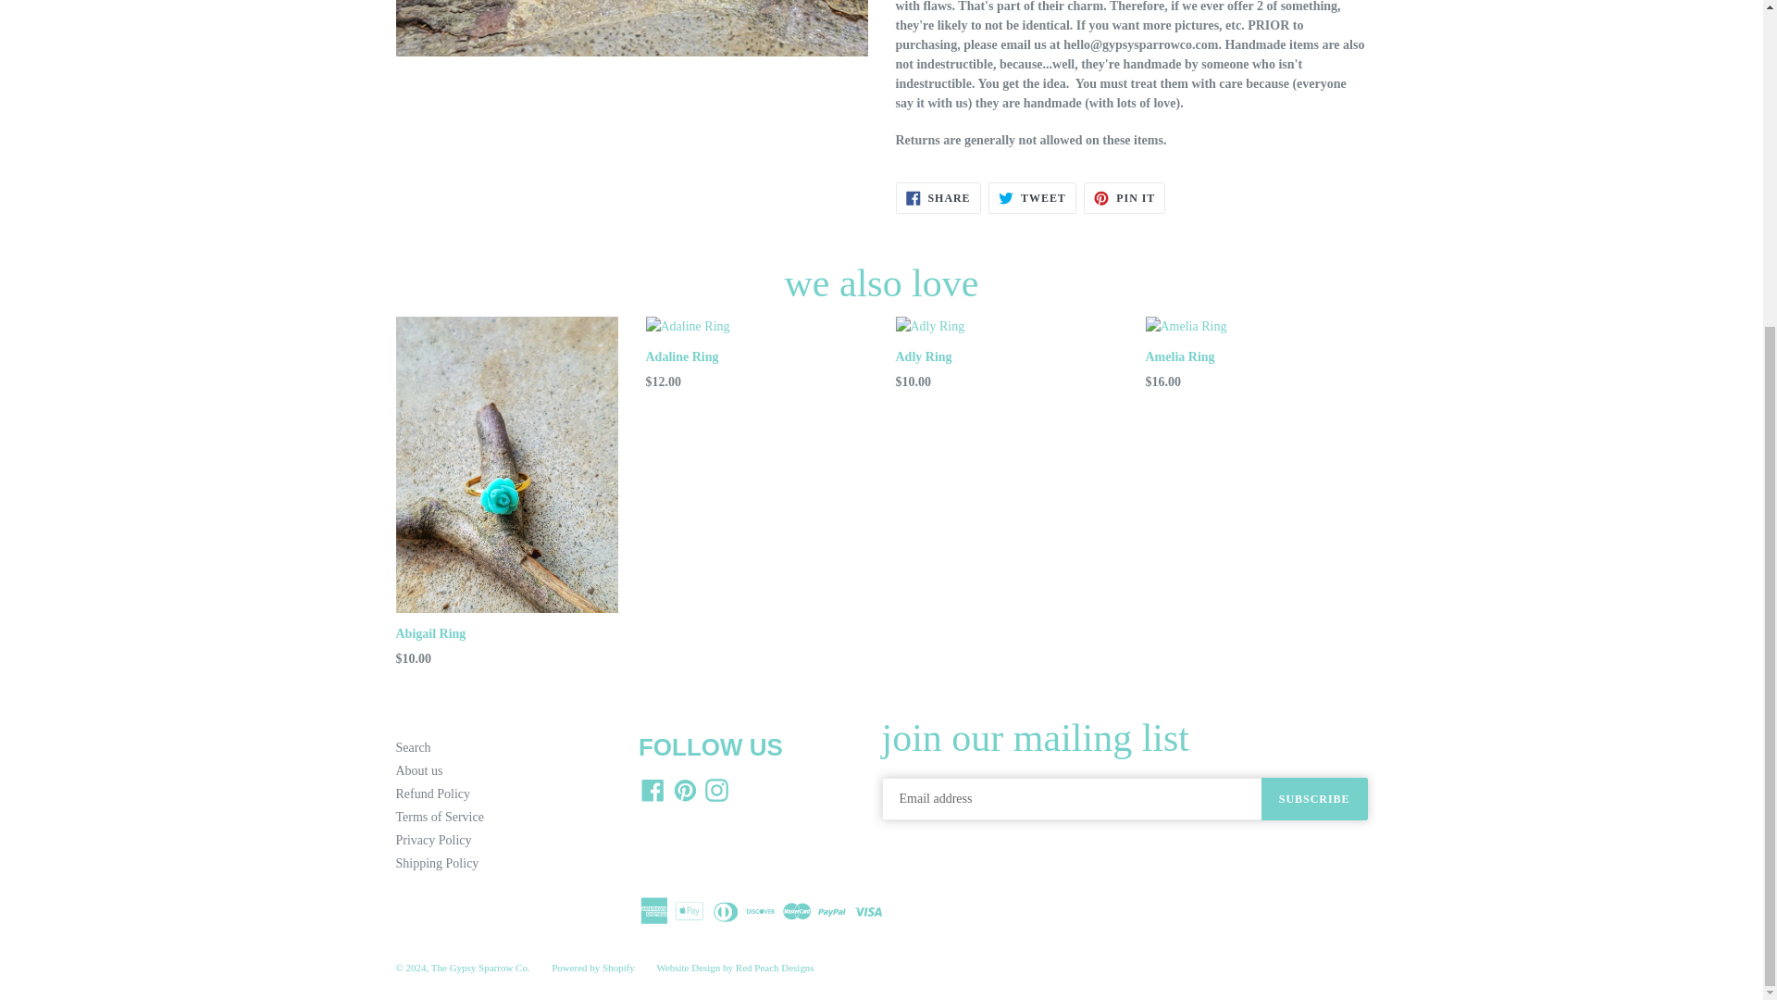  What do you see at coordinates (683, 791) in the screenshot?
I see `The Gypsy Sparrow Co. on Pinterest` at bounding box center [683, 791].